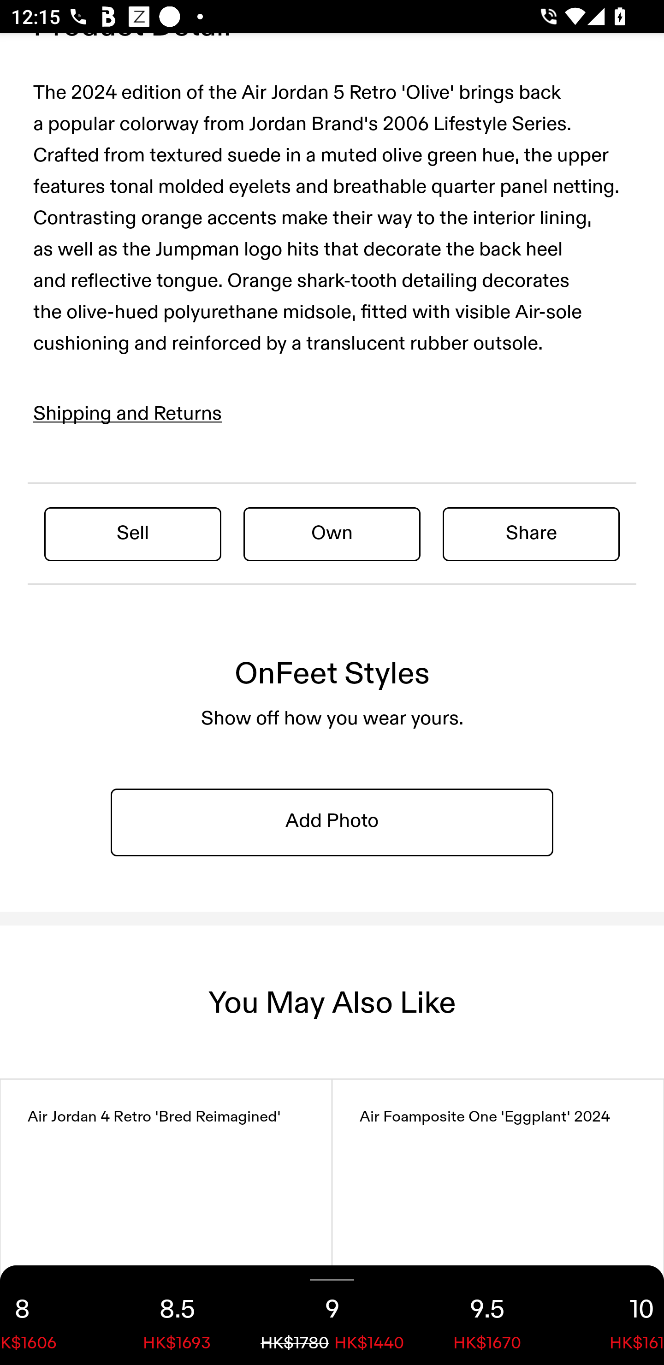 The height and width of the screenshot is (1365, 664). Describe the element at coordinates (332, 821) in the screenshot. I see `Add Photo` at that location.